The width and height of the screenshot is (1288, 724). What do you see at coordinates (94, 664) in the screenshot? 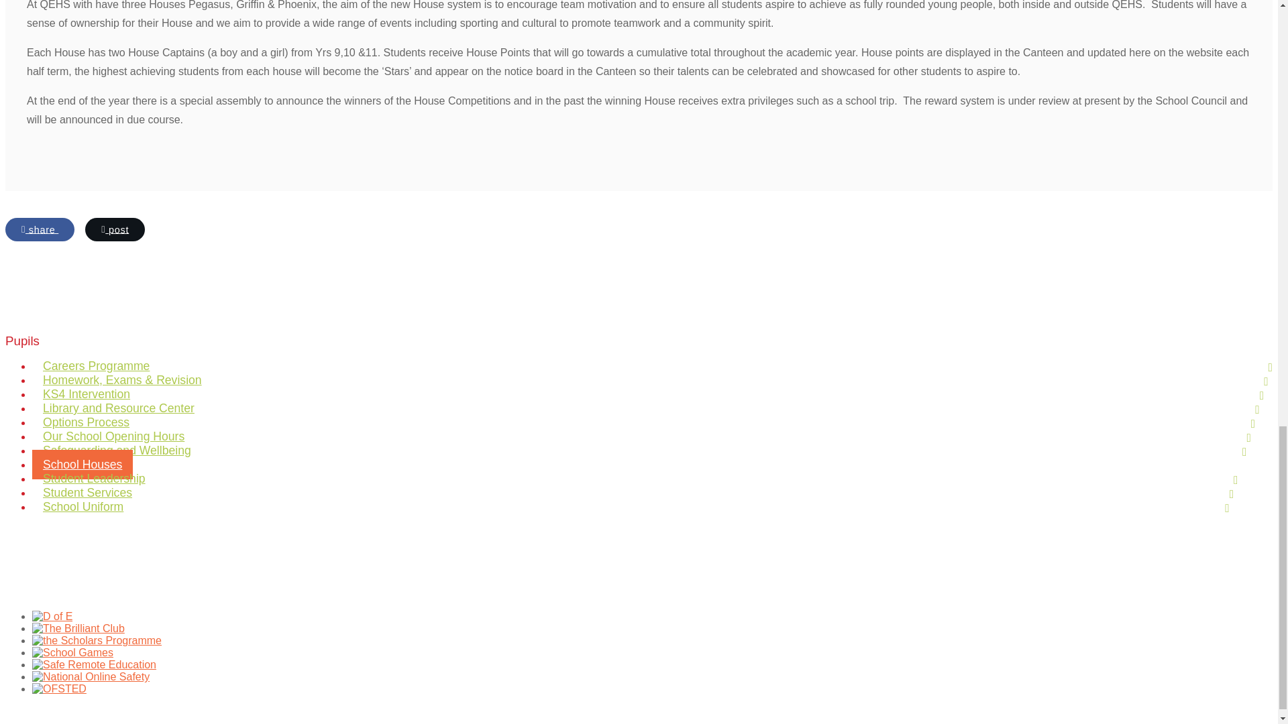
I see `Safe Remote Education` at bounding box center [94, 664].